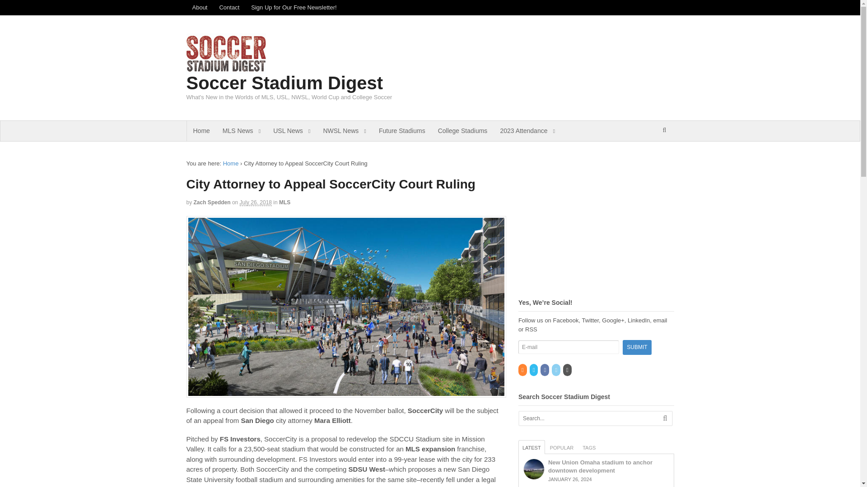  I want to click on Zach Spedden, so click(212, 202).